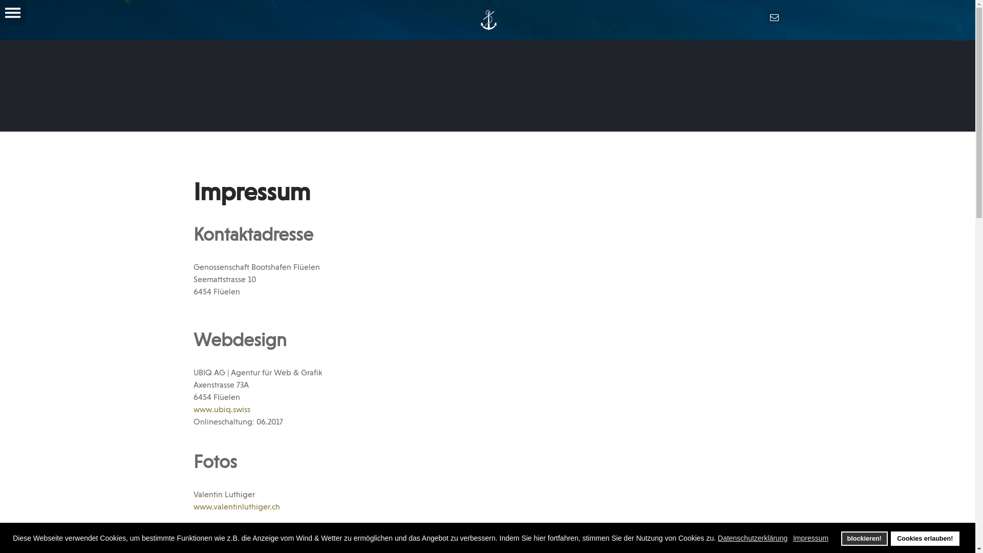 The width and height of the screenshot is (983, 553). Describe the element at coordinates (864, 539) in the screenshot. I see `blockieren!` at that location.